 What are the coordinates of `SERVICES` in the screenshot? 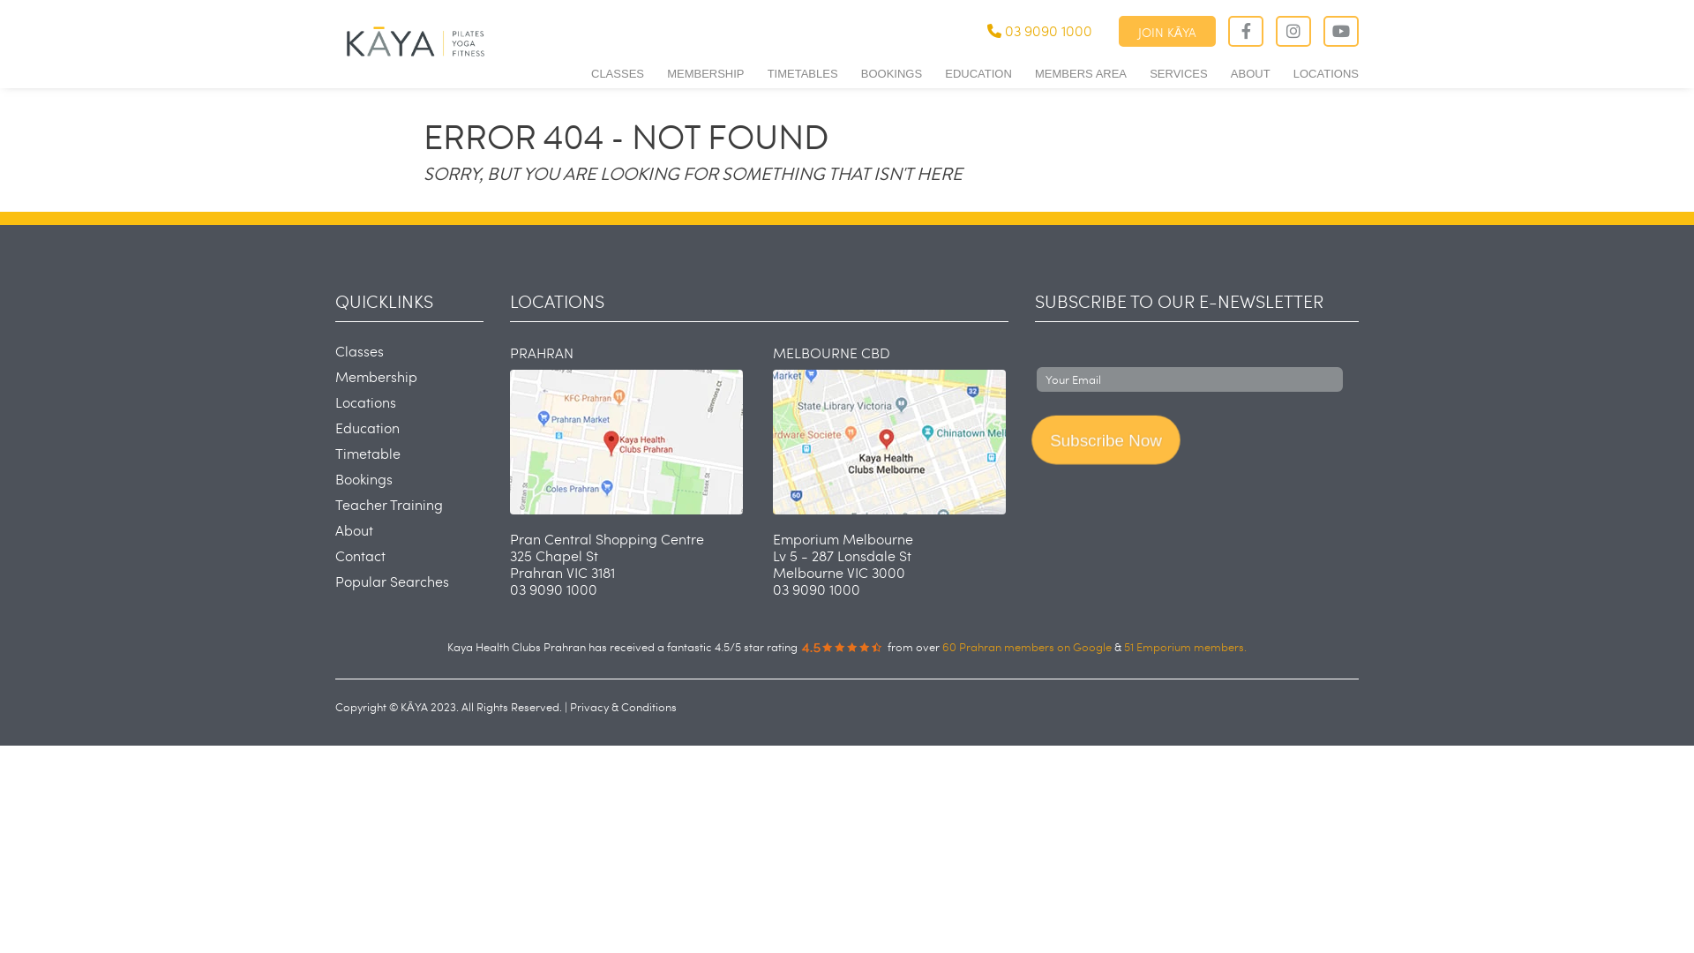 It's located at (1179, 71).